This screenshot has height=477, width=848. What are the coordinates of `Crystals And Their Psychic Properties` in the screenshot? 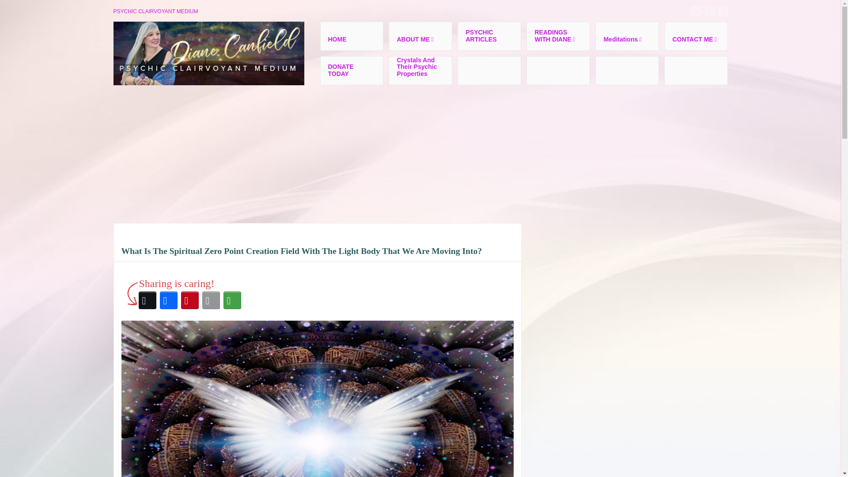 It's located at (420, 71).